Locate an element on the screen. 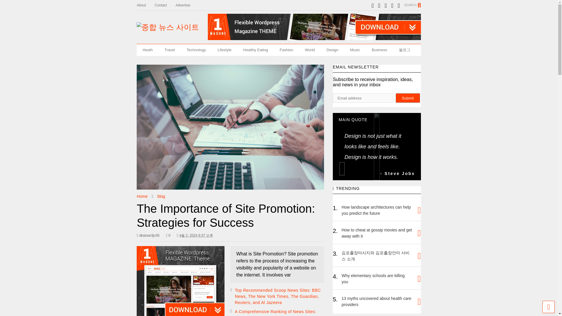 Image resolution: width=562 pixels, height=316 pixels. Lifestyle is located at coordinates (224, 50).